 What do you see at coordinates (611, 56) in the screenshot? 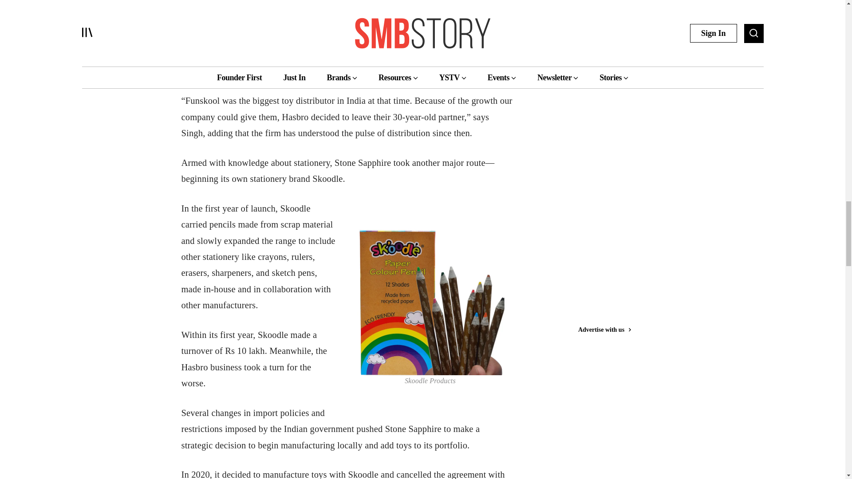
I see `3rd party ad content` at bounding box center [611, 56].